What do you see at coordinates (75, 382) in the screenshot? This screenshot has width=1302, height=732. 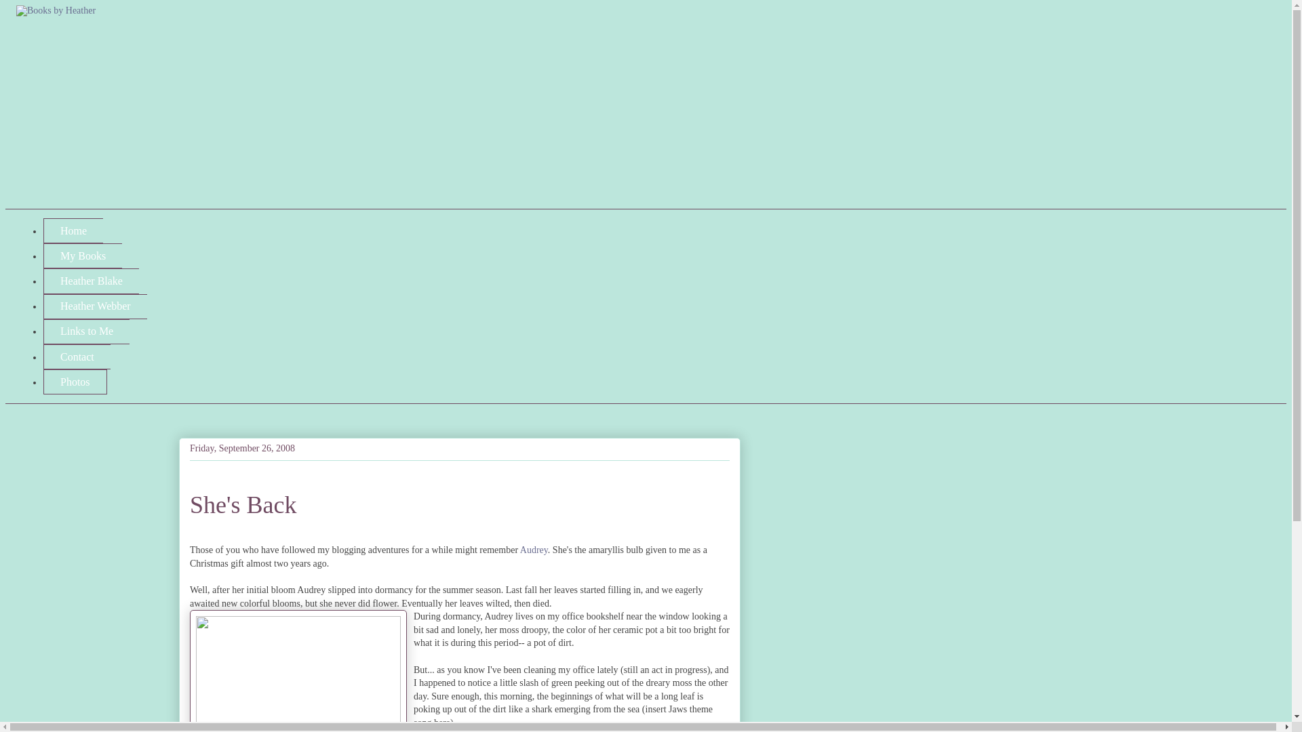 I see `Photos` at bounding box center [75, 382].